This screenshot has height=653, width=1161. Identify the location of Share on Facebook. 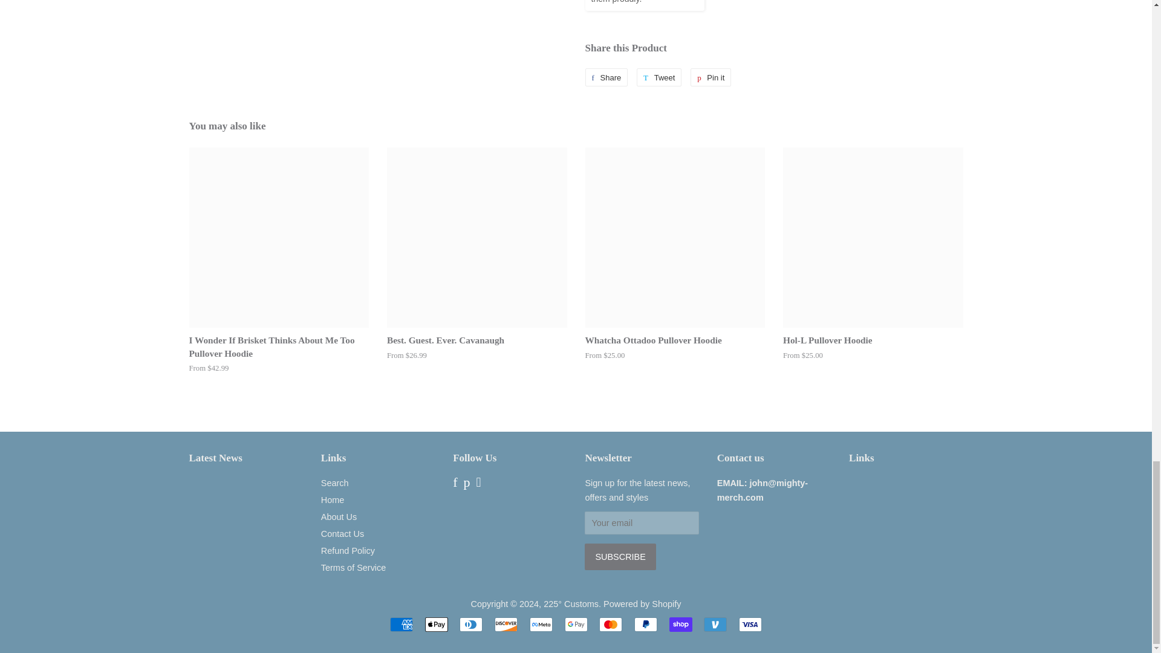
(606, 77).